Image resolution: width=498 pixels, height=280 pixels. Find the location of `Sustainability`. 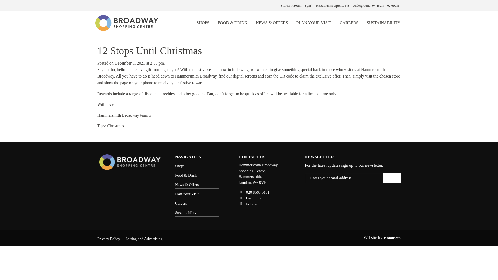

Sustainability is located at coordinates (197, 213).